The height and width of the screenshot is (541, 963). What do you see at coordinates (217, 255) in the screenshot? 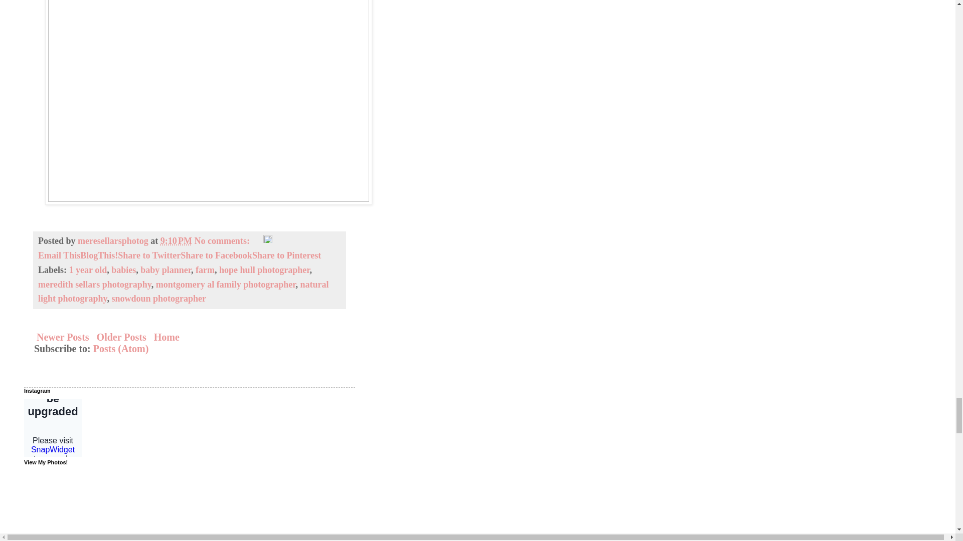
I see `Share to Facebook` at bounding box center [217, 255].